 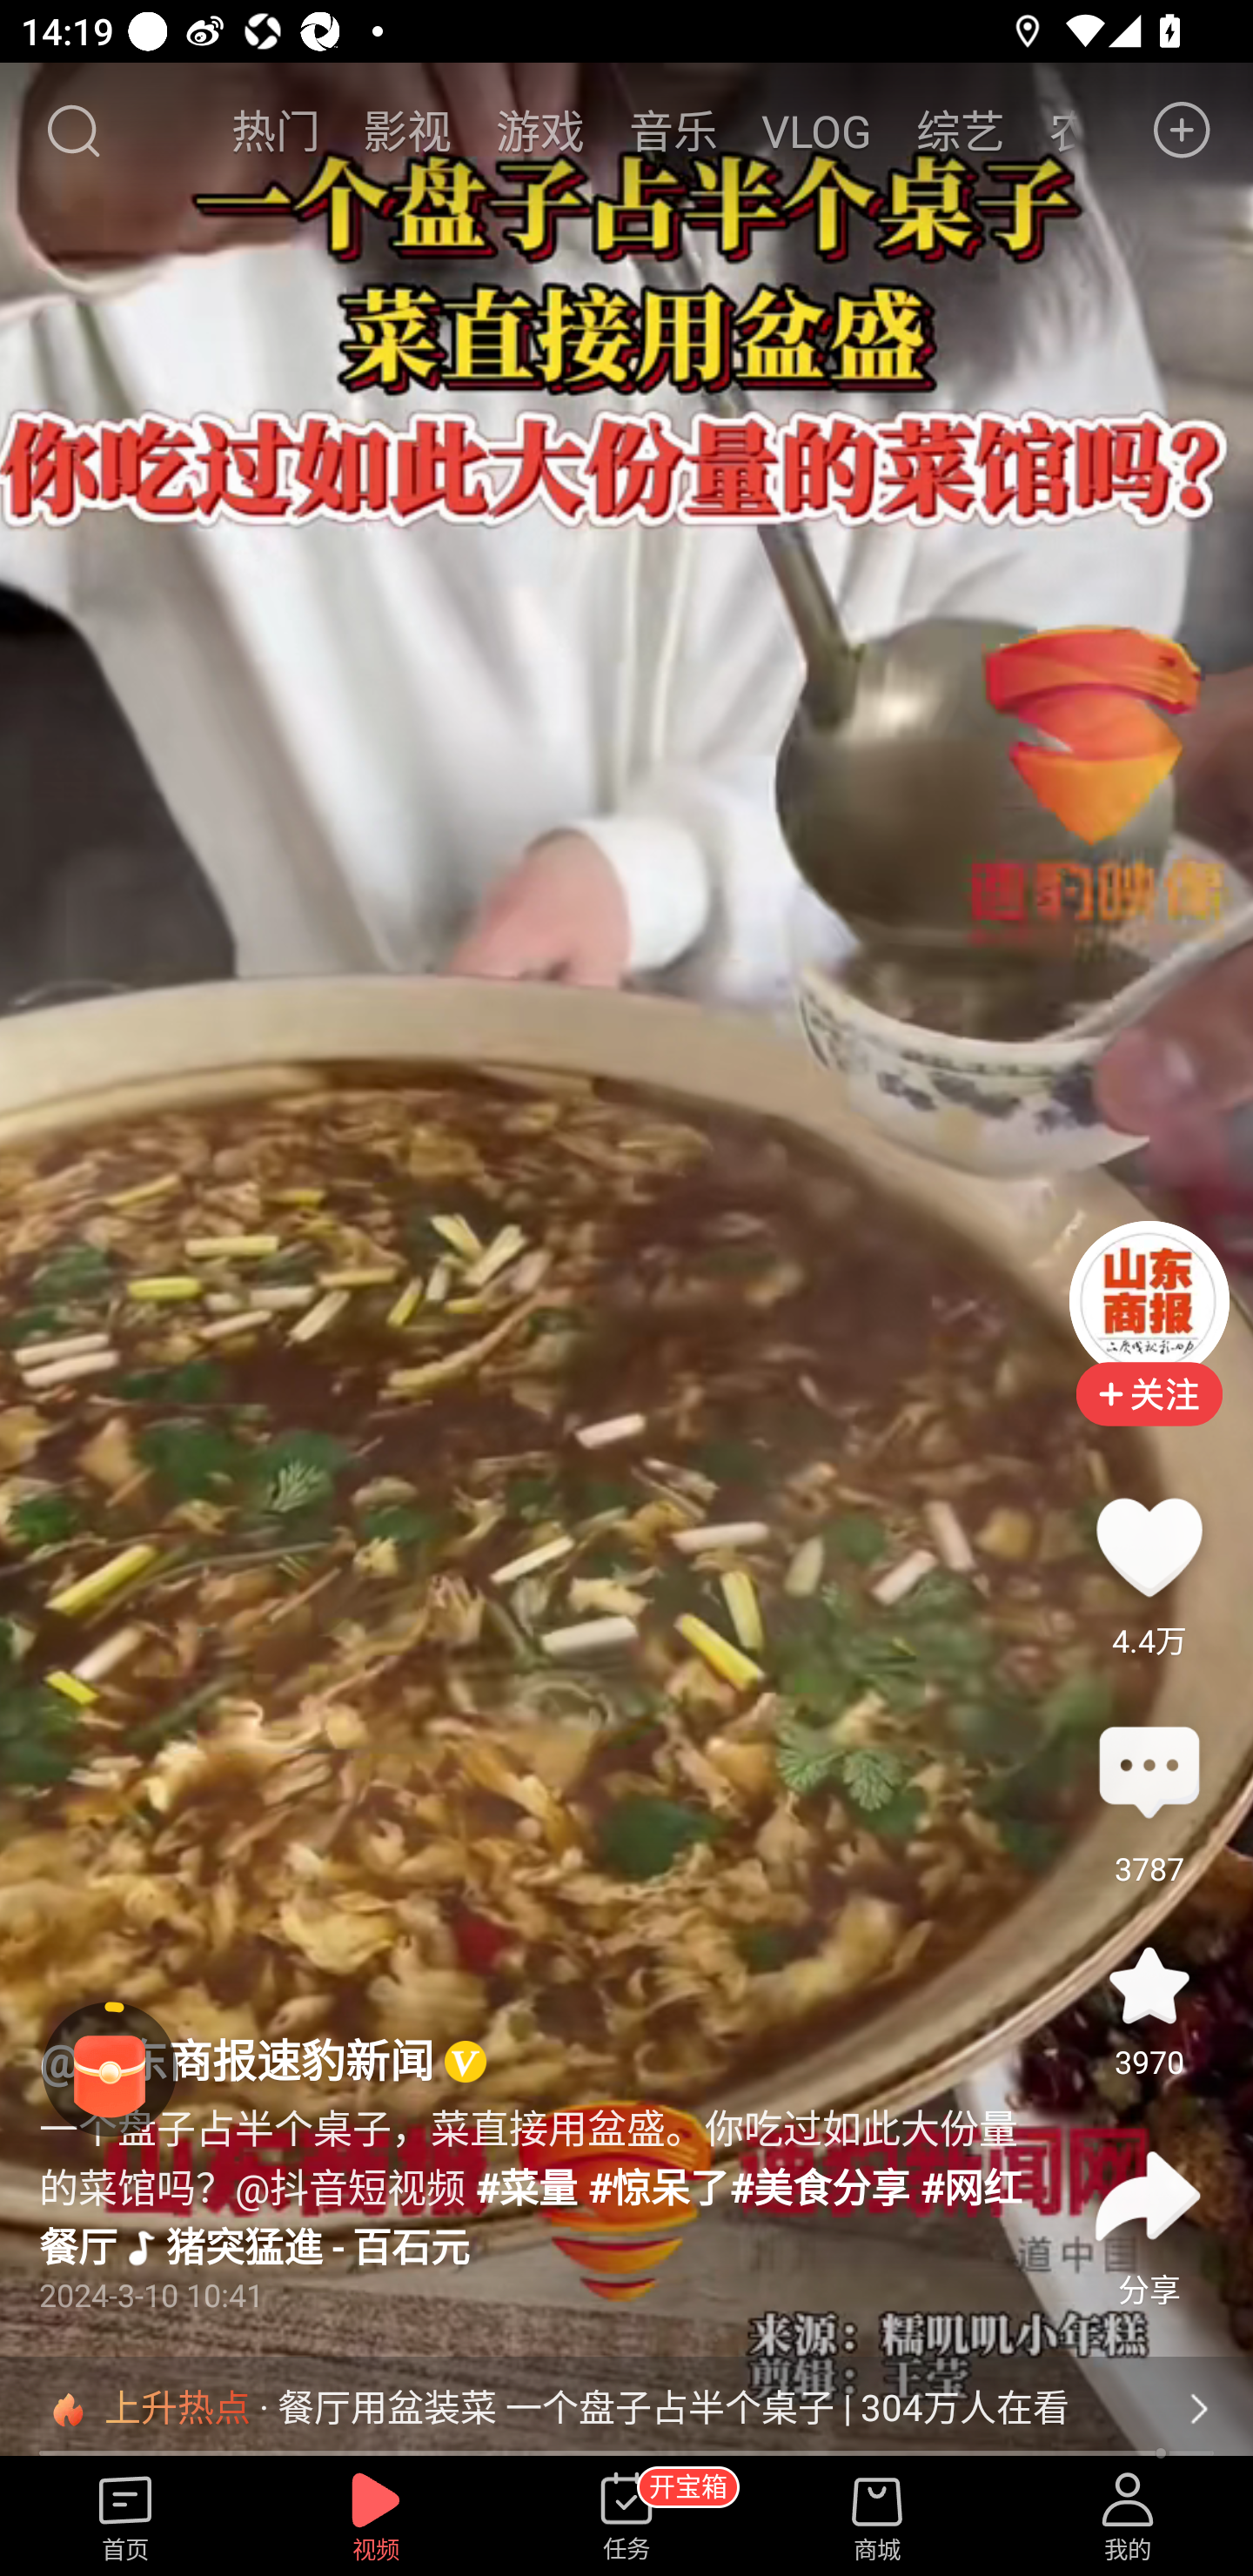 What do you see at coordinates (816, 130) in the screenshot?
I see `VLOG` at bounding box center [816, 130].